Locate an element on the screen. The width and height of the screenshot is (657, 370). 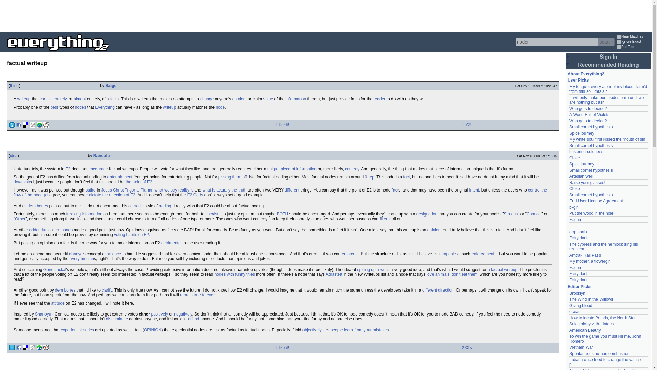
Everything is located at coordinates (105, 107).